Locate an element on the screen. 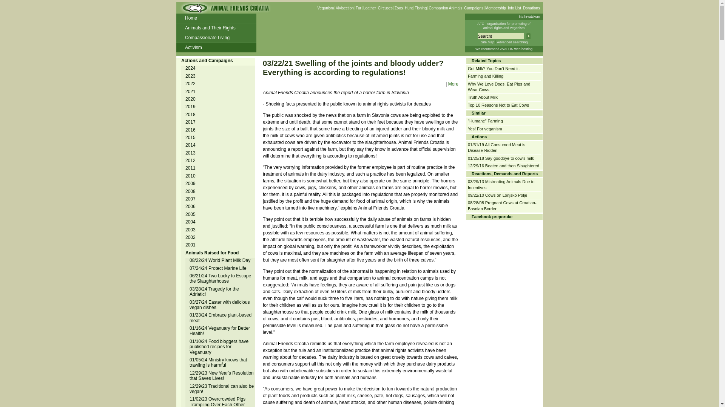 This screenshot has width=725, height=407. Home is located at coordinates (216, 18).